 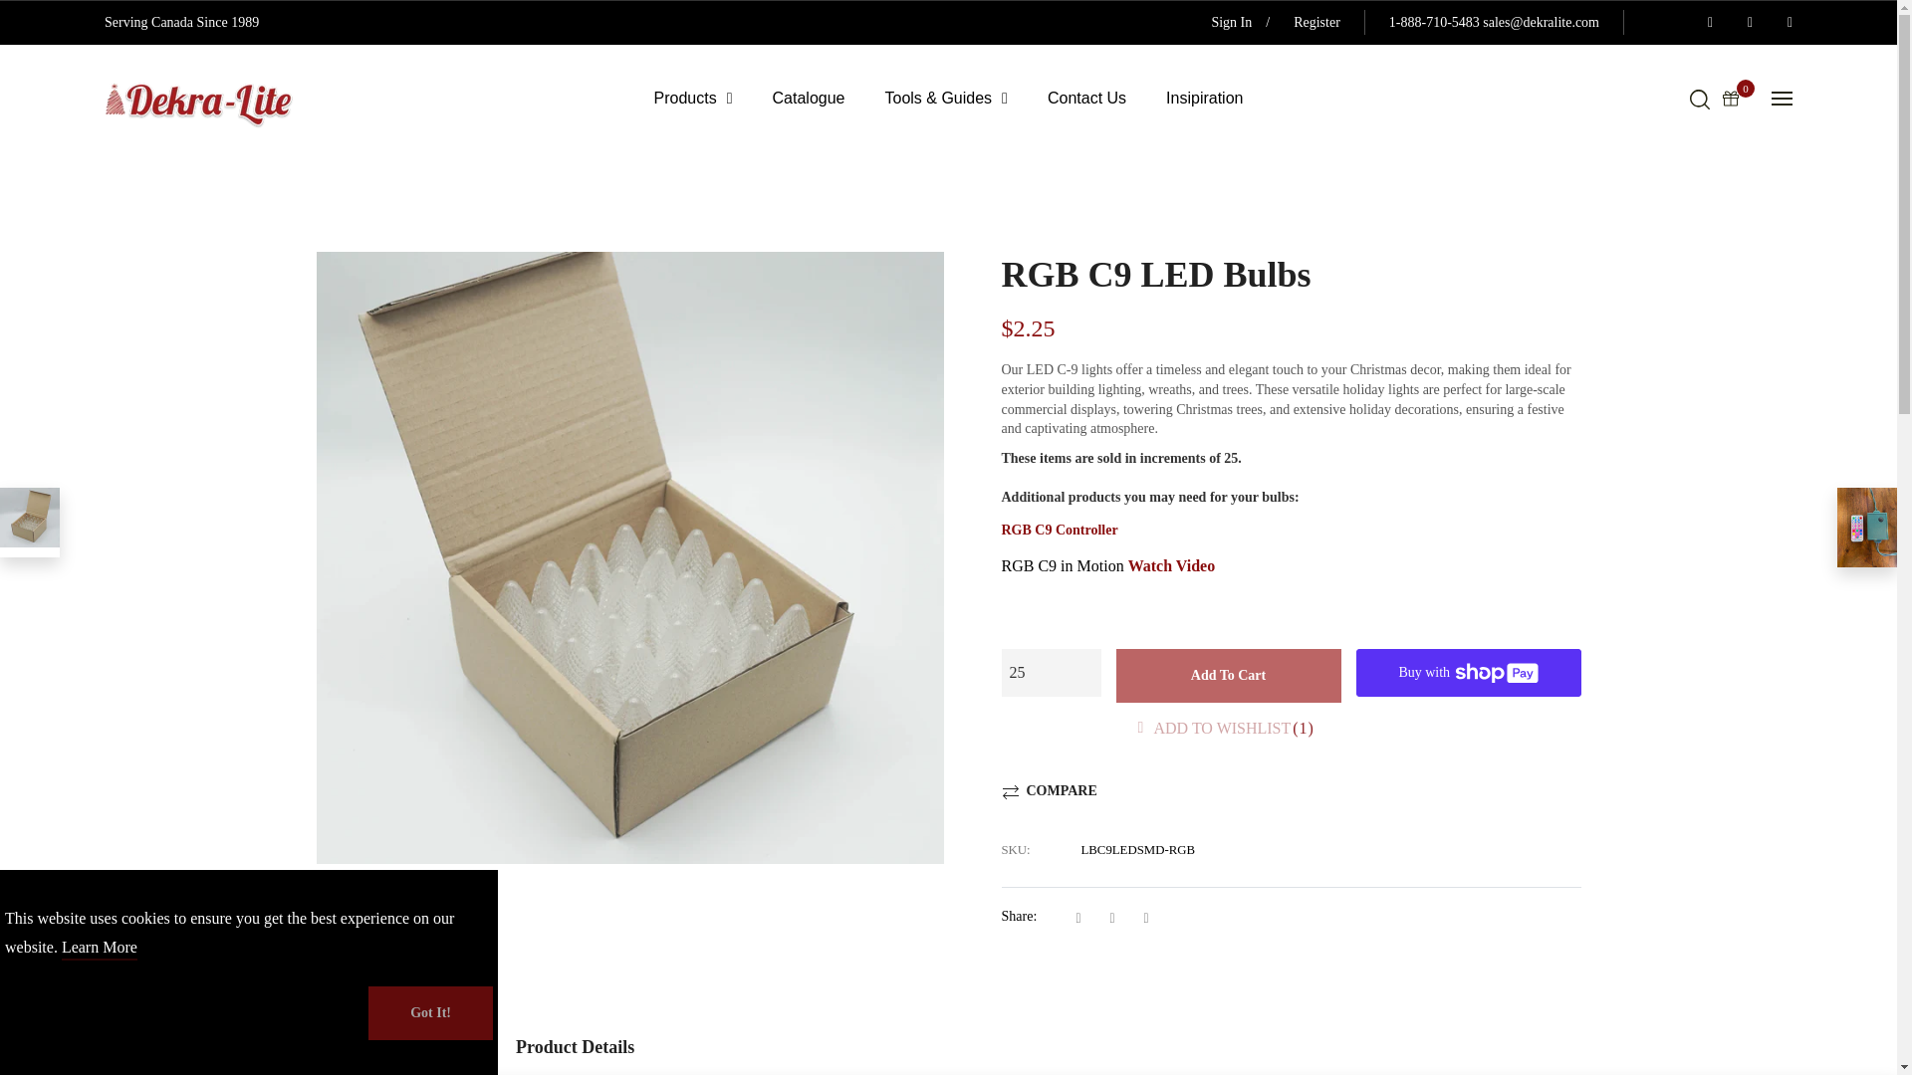 What do you see at coordinates (1052, 673) in the screenshot?
I see `25` at bounding box center [1052, 673].